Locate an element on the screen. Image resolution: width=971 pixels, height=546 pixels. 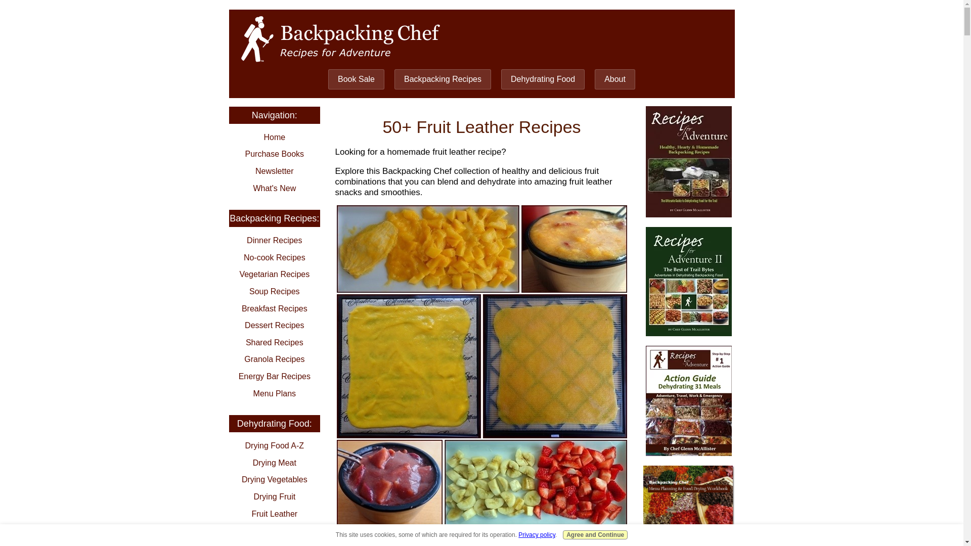
Dehydrating Food is located at coordinates (542, 79).